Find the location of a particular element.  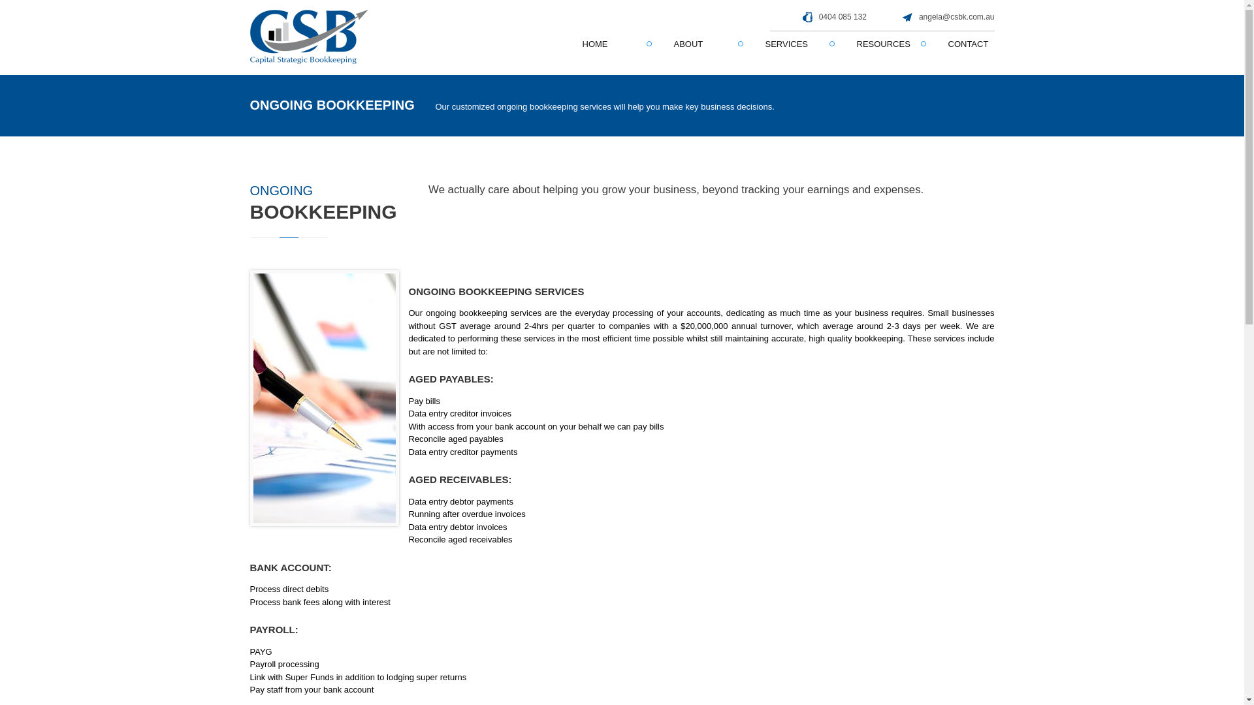

HOME is located at coordinates (606, 44).